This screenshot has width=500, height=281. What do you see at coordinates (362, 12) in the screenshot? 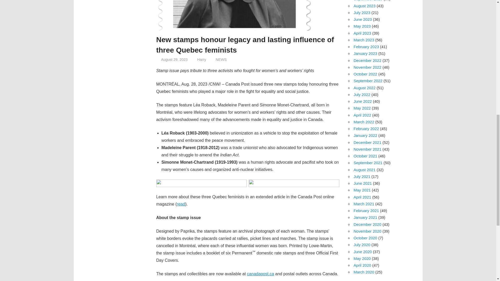
I see `July 2023` at bounding box center [362, 12].